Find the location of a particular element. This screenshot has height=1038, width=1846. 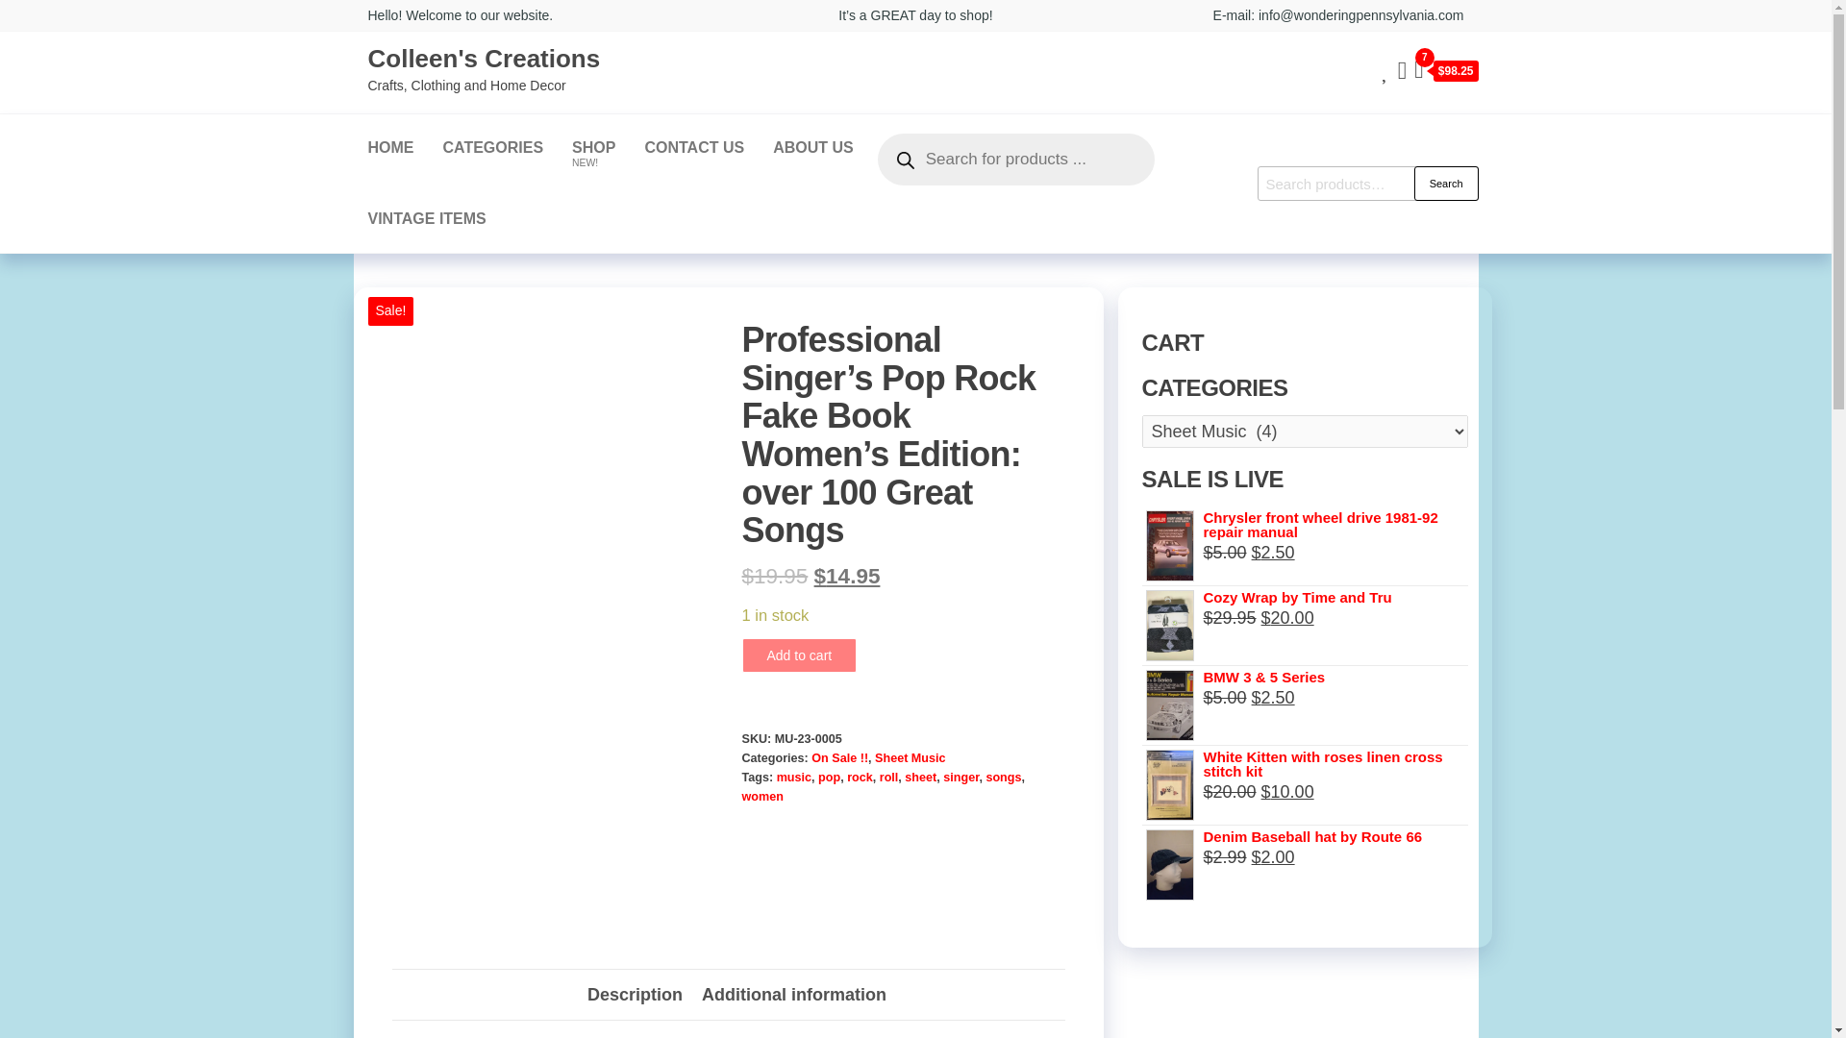

Search is located at coordinates (592, 148).